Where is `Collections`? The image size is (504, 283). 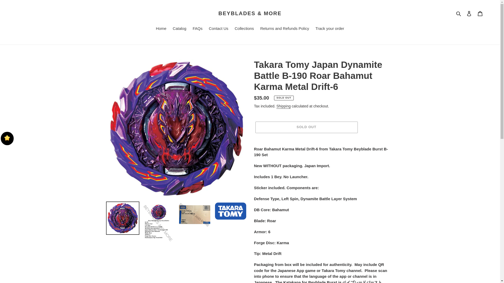 Collections is located at coordinates (244, 29).